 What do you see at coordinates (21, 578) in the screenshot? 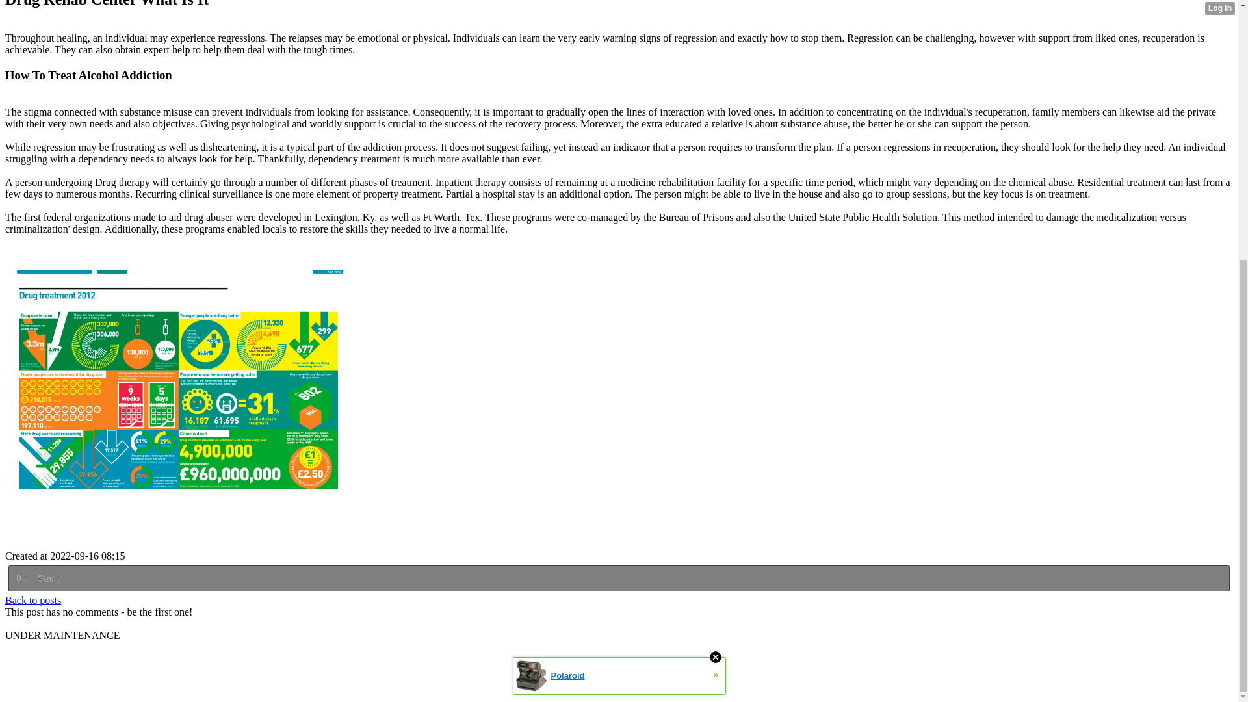
I see `0` at bounding box center [21, 578].